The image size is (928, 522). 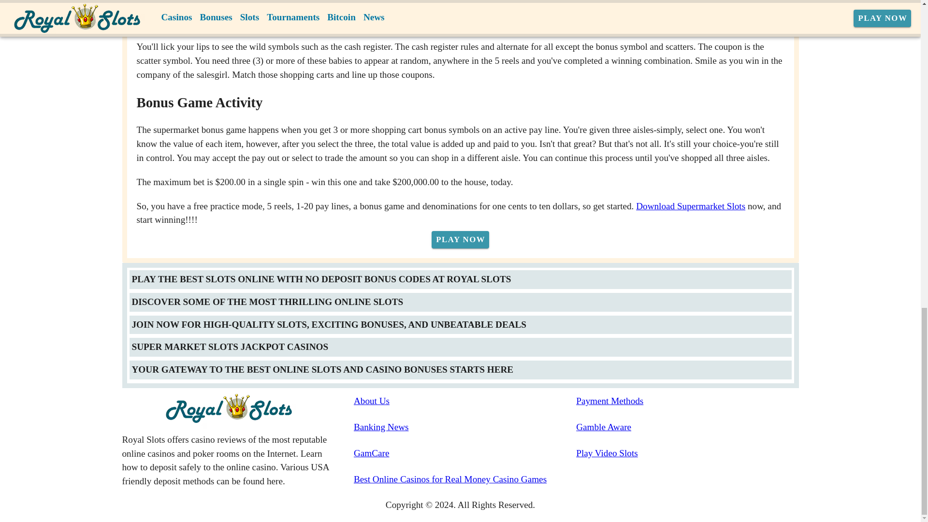 What do you see at coordinates (690, 206) in the screenshot?
I see `Download Supermarket Slots` at bounding box center [690, 206].